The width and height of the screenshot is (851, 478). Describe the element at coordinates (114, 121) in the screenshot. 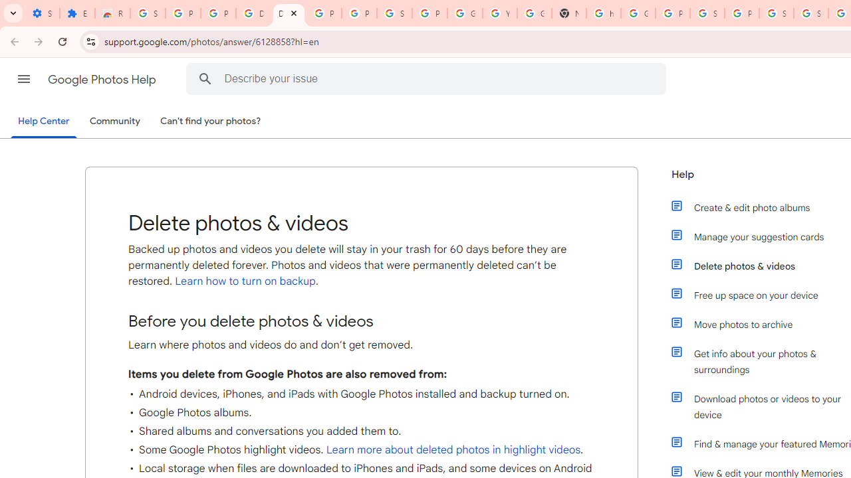

I see `Community` at that location.